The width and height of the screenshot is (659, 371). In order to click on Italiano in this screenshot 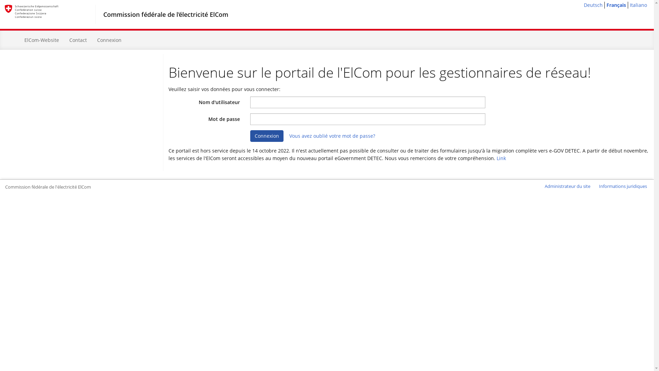, I will do `click(638, 5)`.